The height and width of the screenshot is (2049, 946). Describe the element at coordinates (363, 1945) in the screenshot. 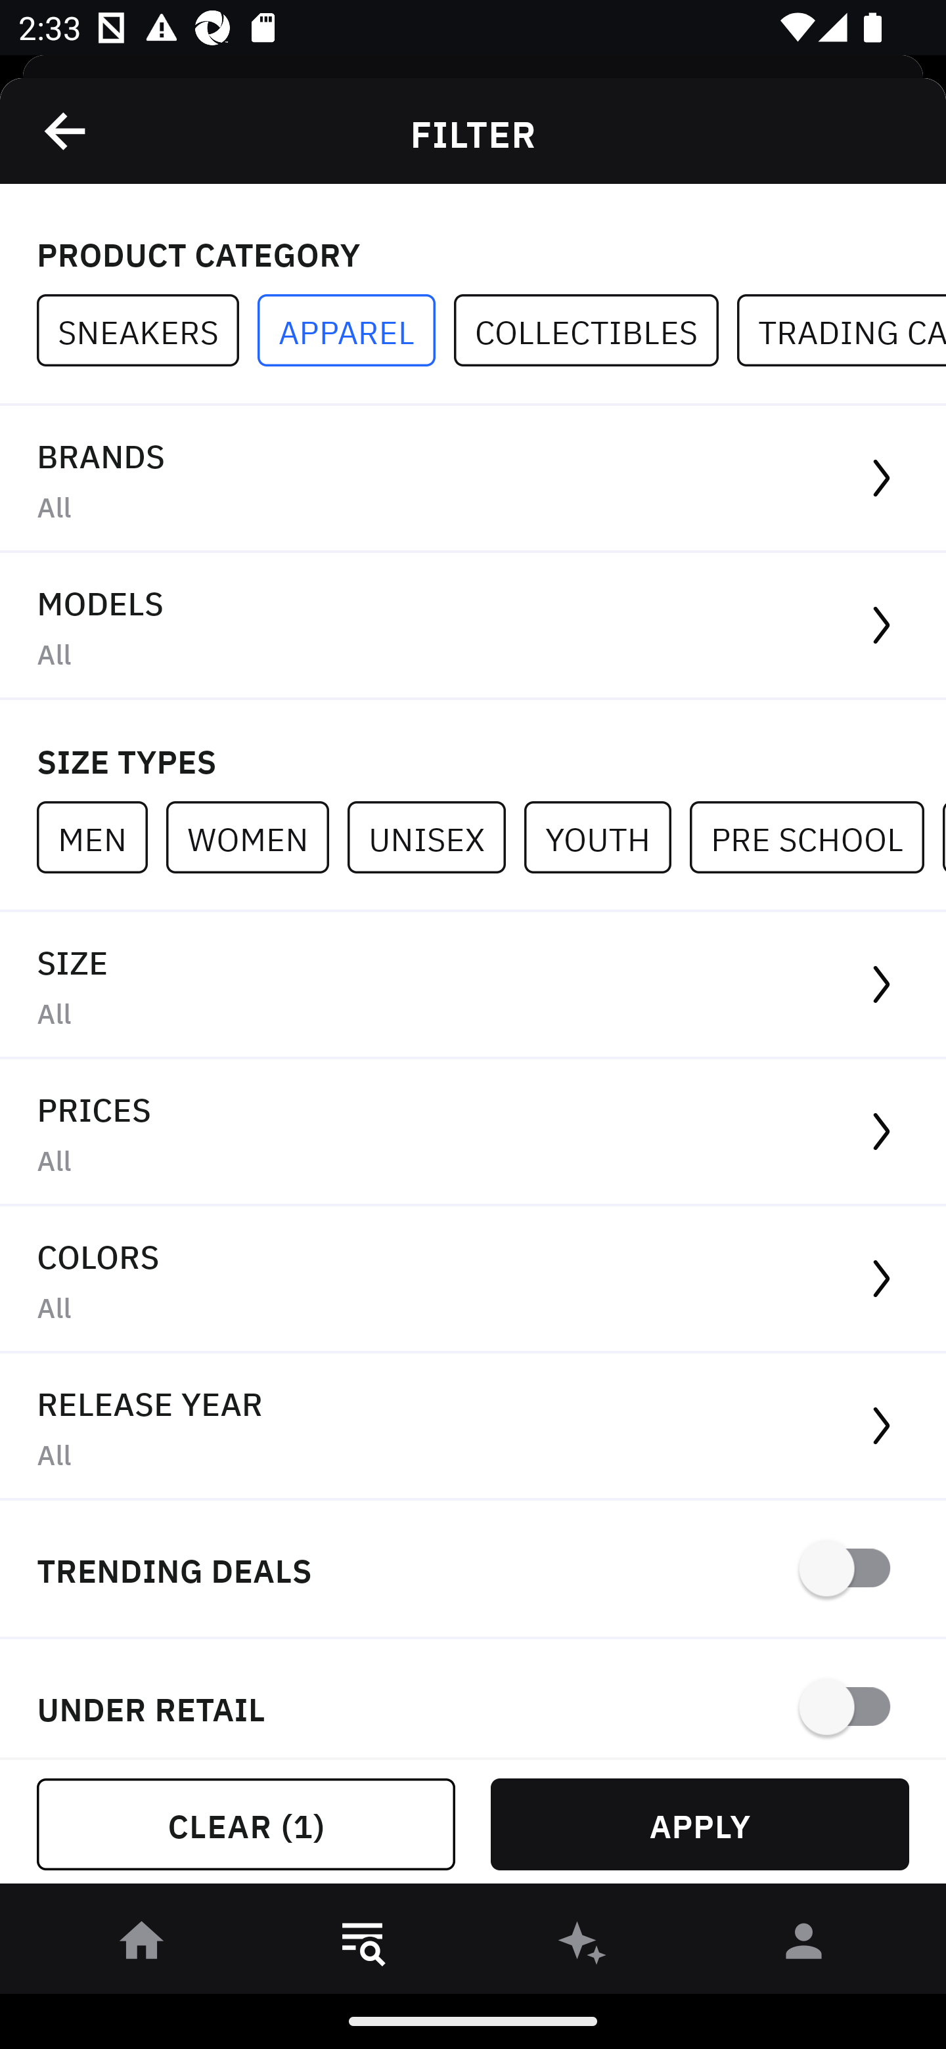

I see `󱎸` at that location.